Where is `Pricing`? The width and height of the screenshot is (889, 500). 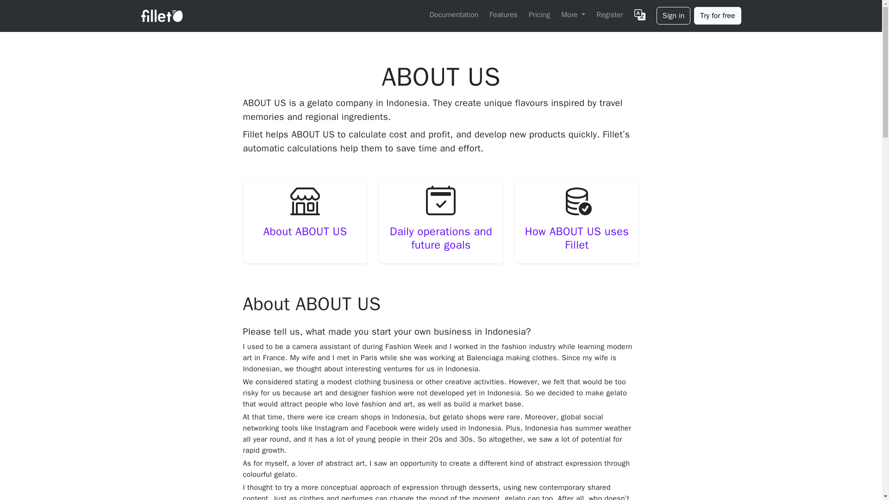
Pricing is located at coordinates (539, 14).